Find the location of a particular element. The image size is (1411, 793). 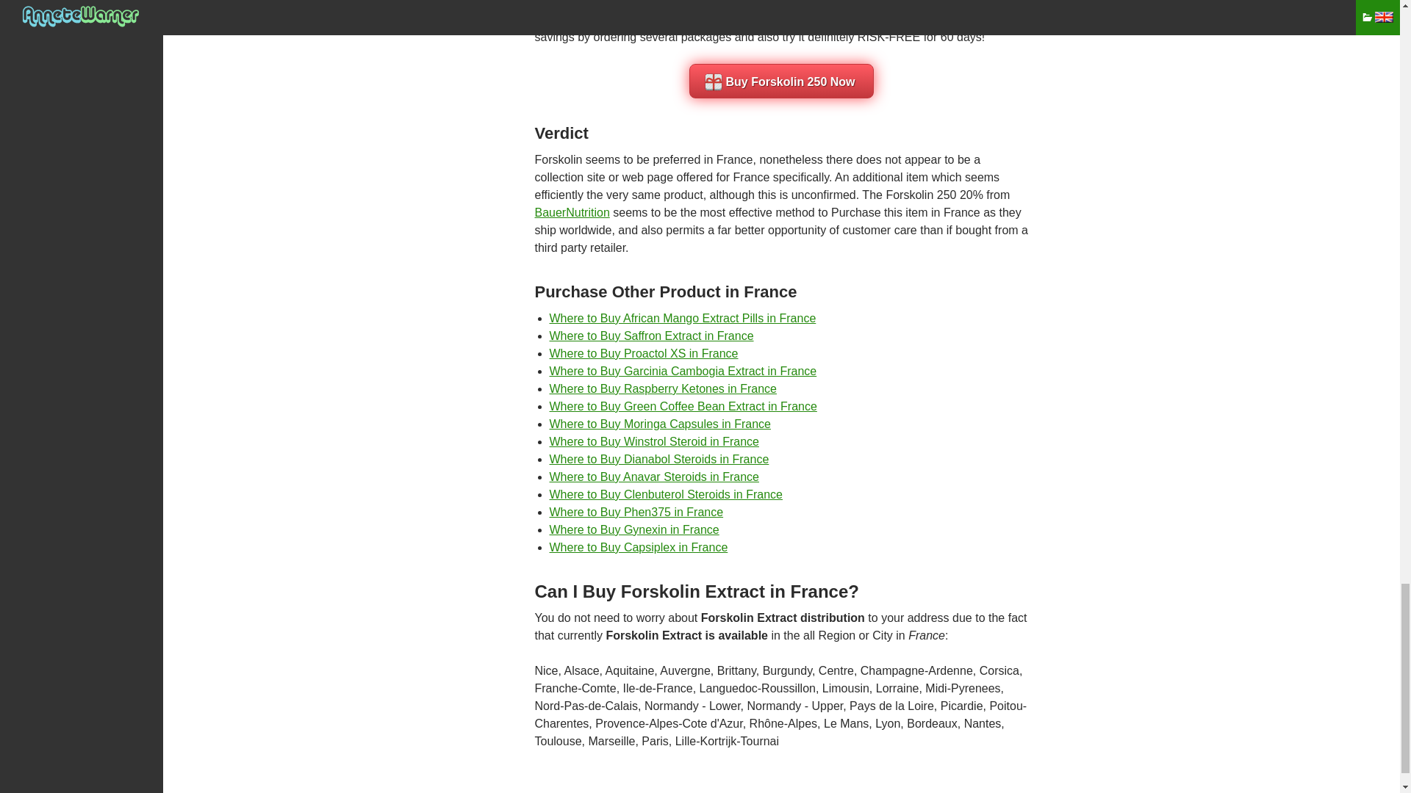

Where Can I Buy garcinia-cambogia-extract online France is located at coordinates (683, 371).